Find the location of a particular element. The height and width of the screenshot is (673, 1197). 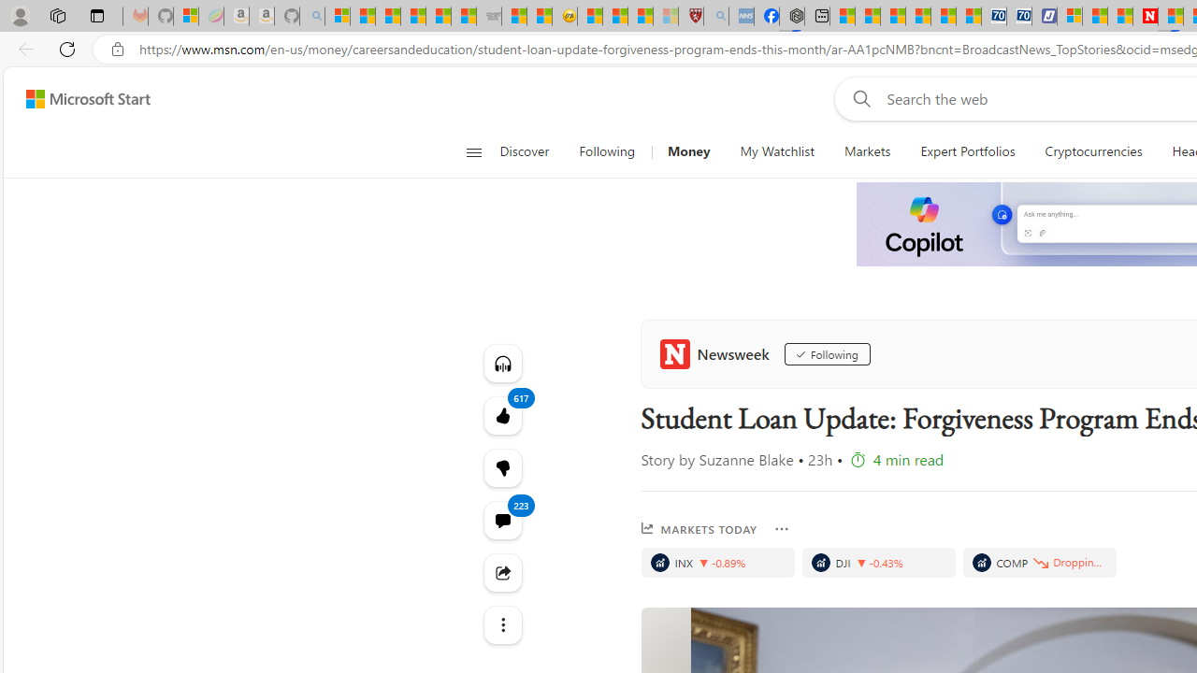

Cryptocurrencies is located at coordinates (1094, 151).